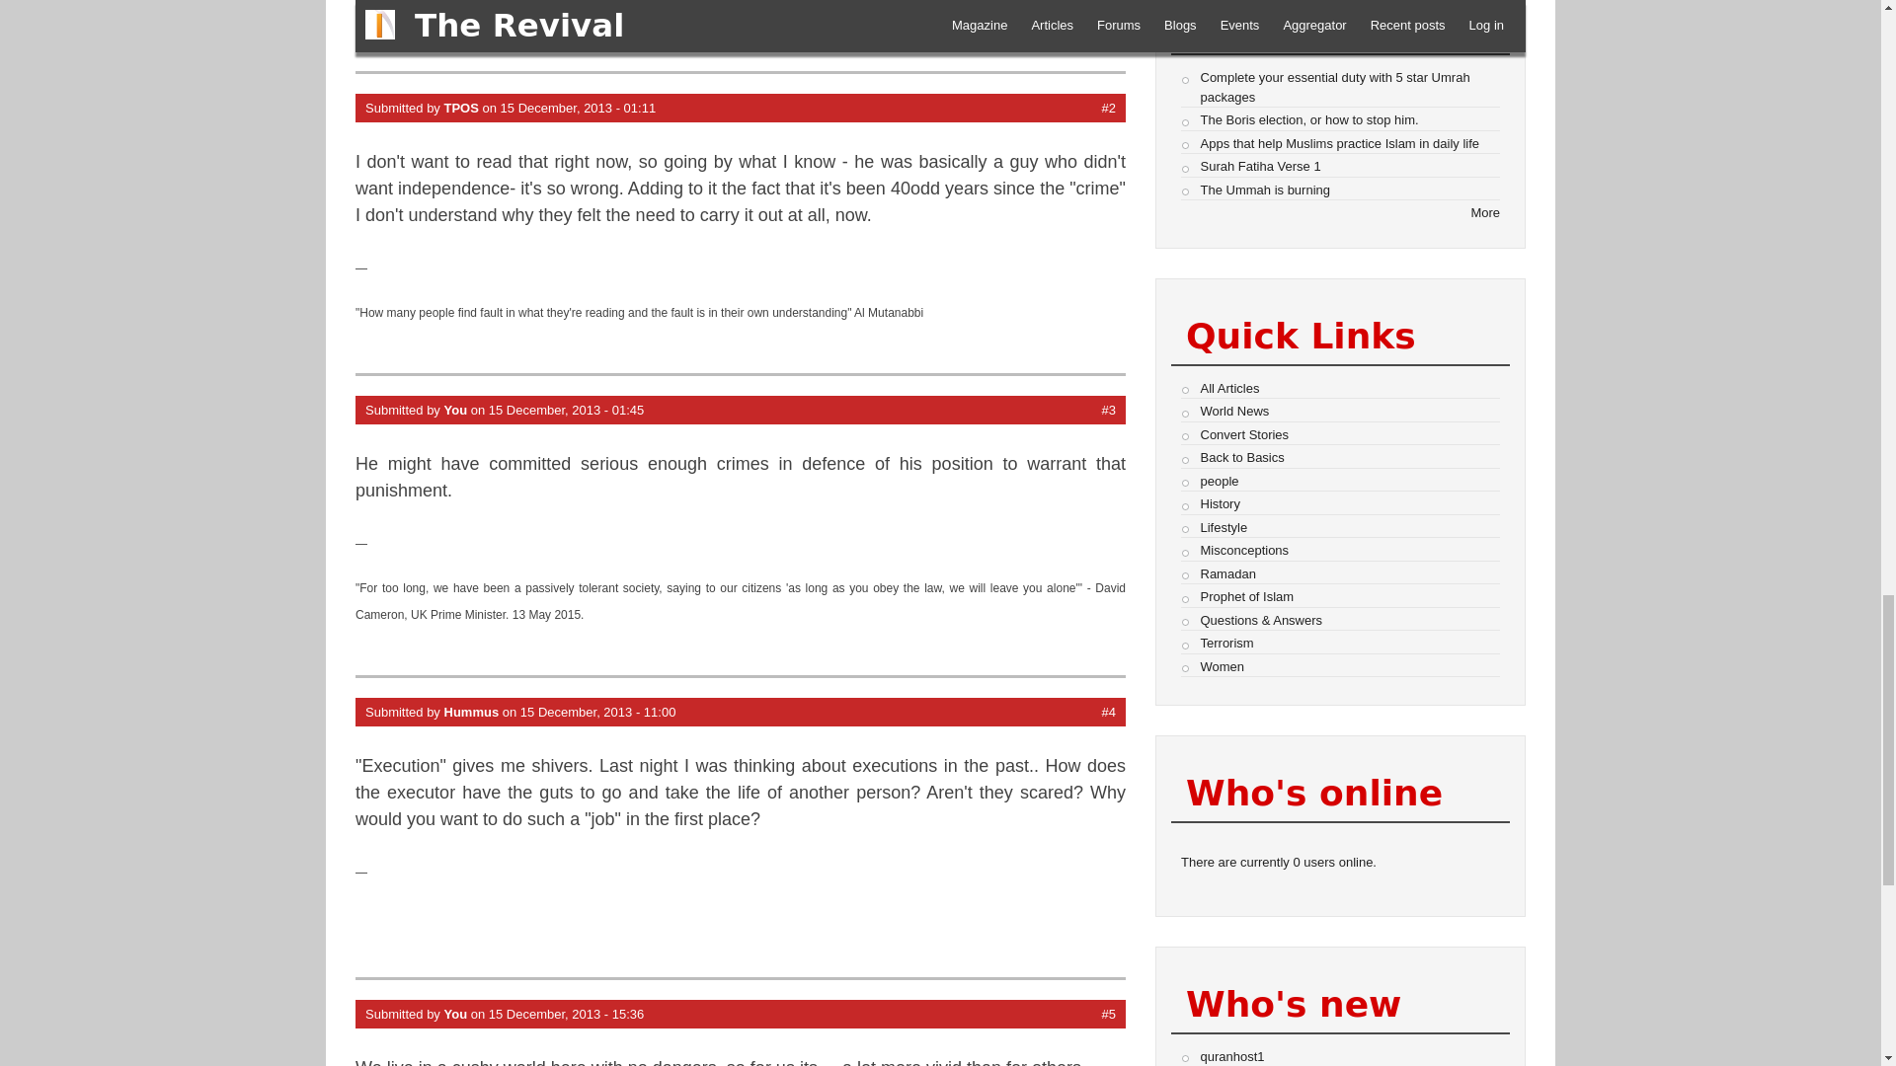  What do you see at coordinates (472, 712) in the screenshot?
I see `View user profile.` at bounding box center [472, 712].